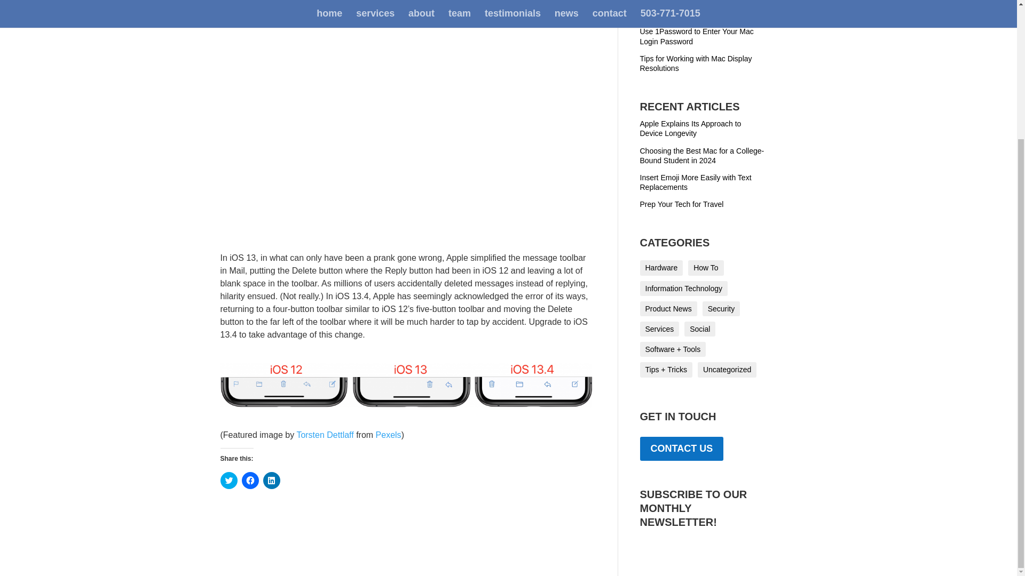 The image size is (1025, 576). What do you see at coordinates (695, 63) in the screenshot?
I see `Tips for Working with Mac Display Resolutions` at bounding box center [695, 63].